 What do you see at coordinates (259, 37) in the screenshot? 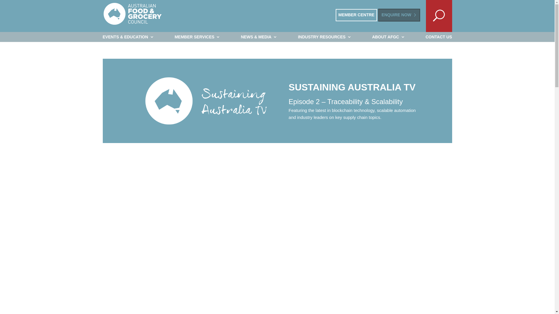
I see `NEWS & MEDIA` at bounding box center [259, 37].